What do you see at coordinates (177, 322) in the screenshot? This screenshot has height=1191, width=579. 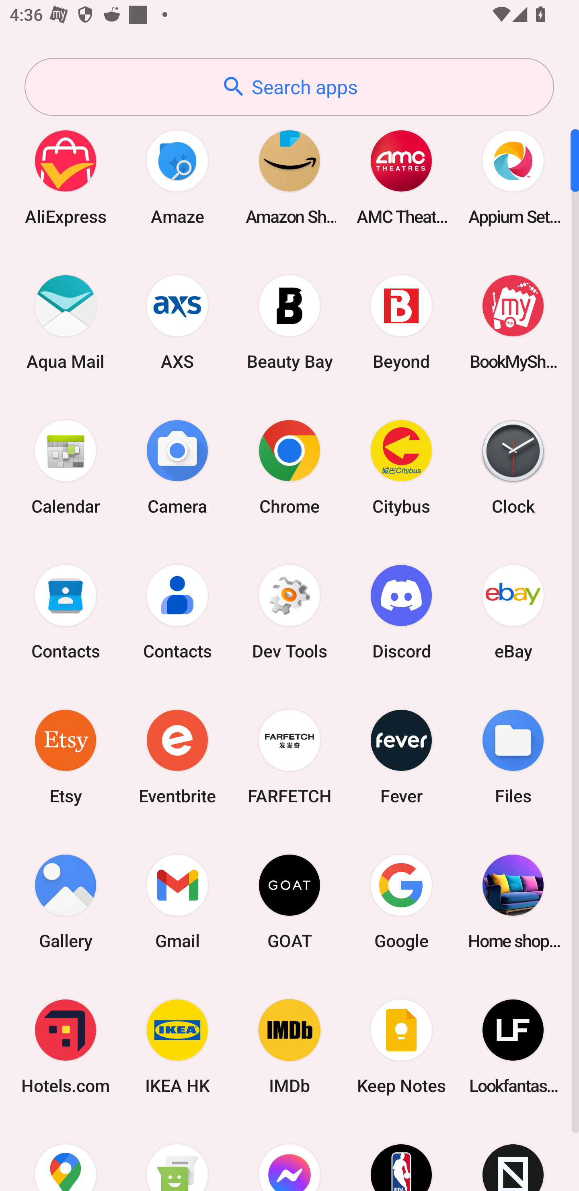 I see `AXS` at bounding box center [177, 322].